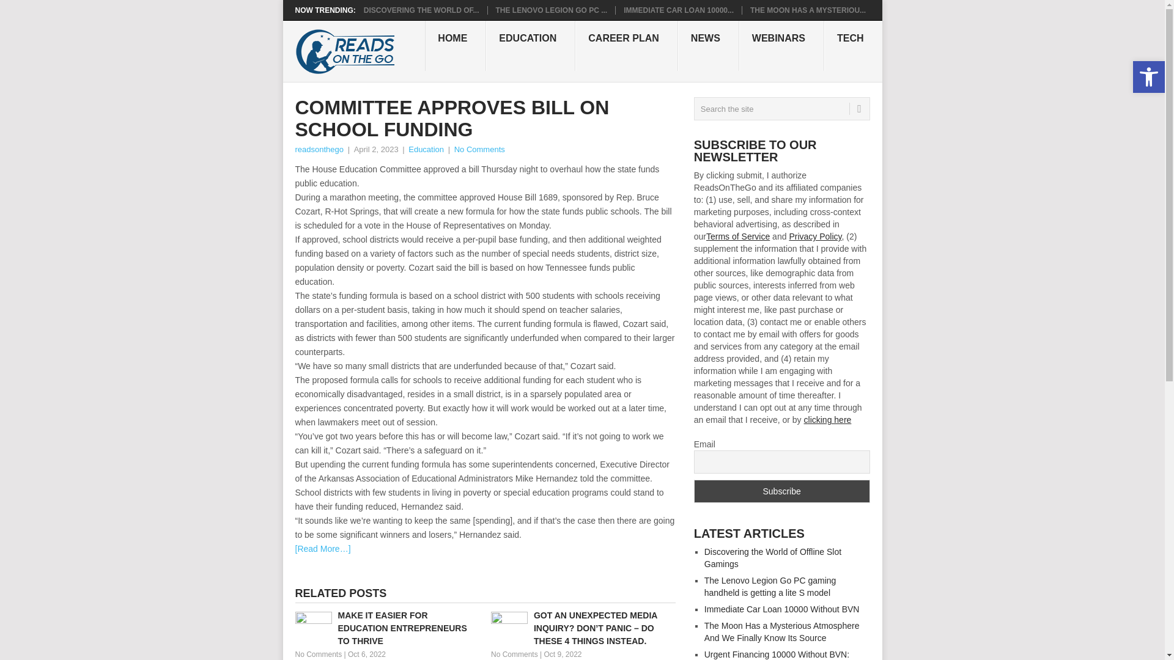 Image resolution: width=1174 pixels, height=660 pixels. What do you see at coordinates (386, 628) in the screenshot?
I see `MAKE IT EASIER FOR EDUCATION ENTREPRENEURS TO THRIVE` at bounding box center [386, 628].